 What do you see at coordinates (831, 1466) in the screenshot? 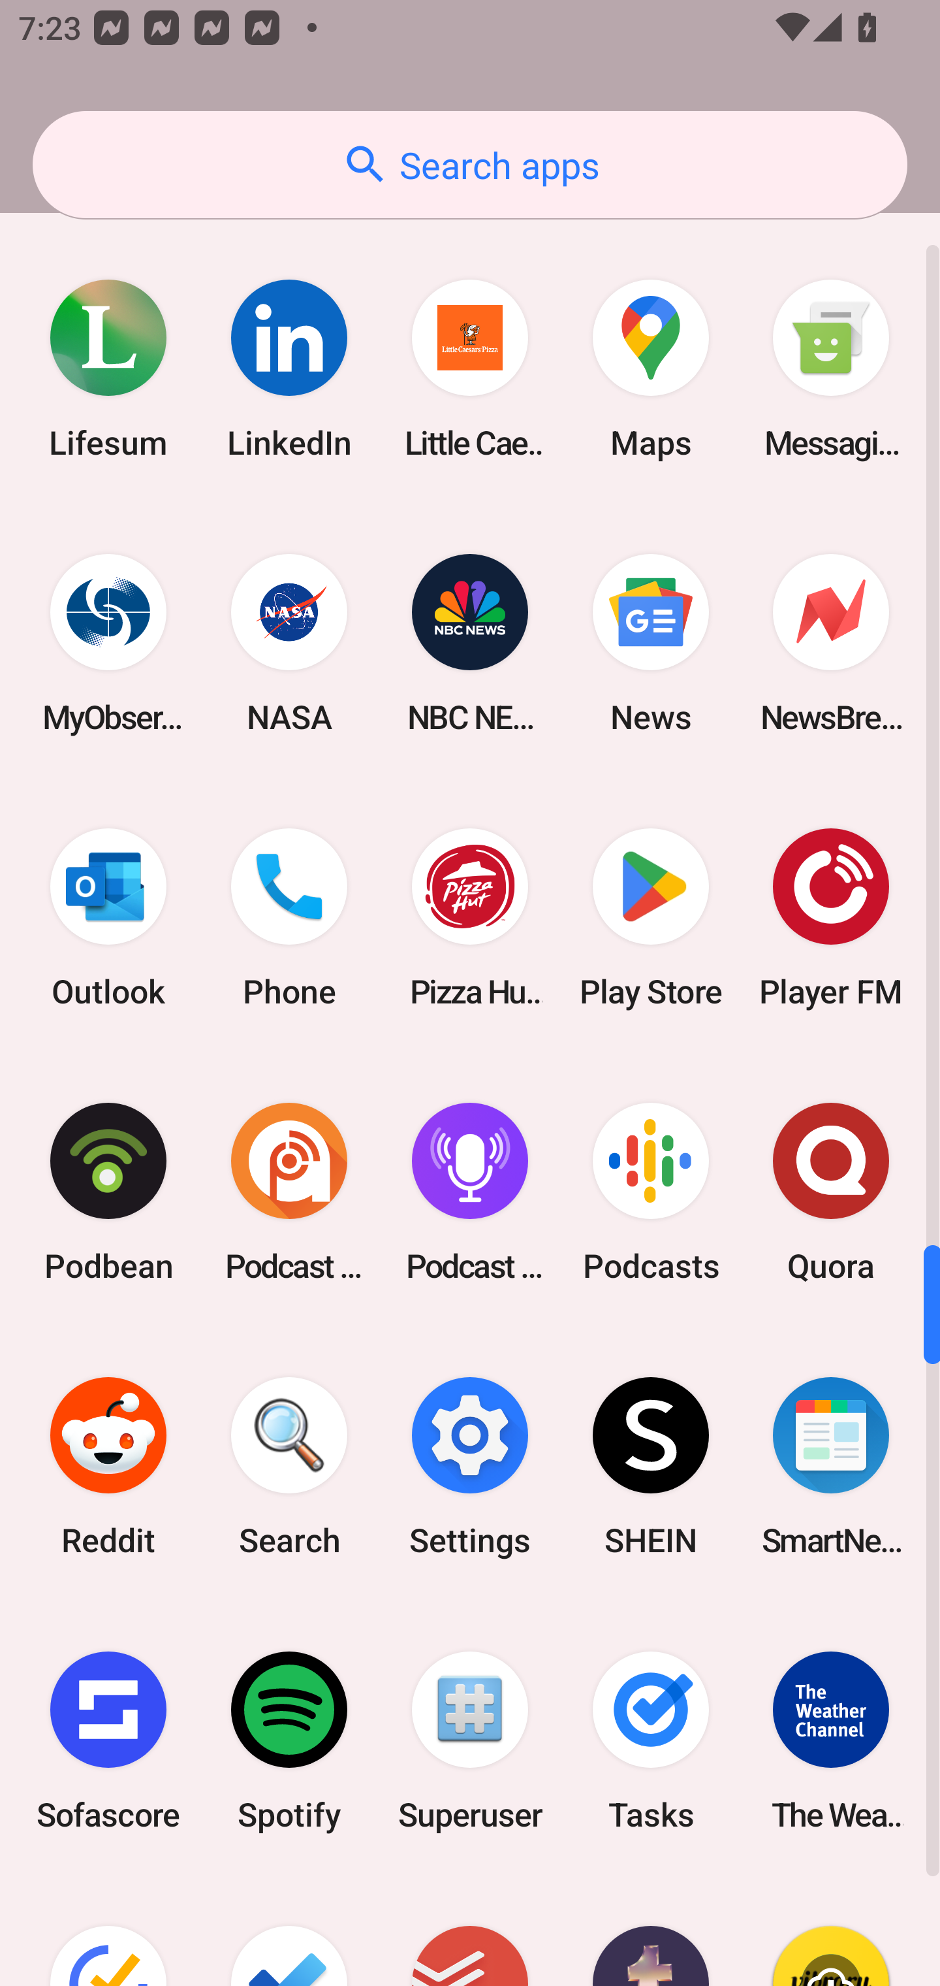
I see `SmartNews` at bounding box center [831, 1466].